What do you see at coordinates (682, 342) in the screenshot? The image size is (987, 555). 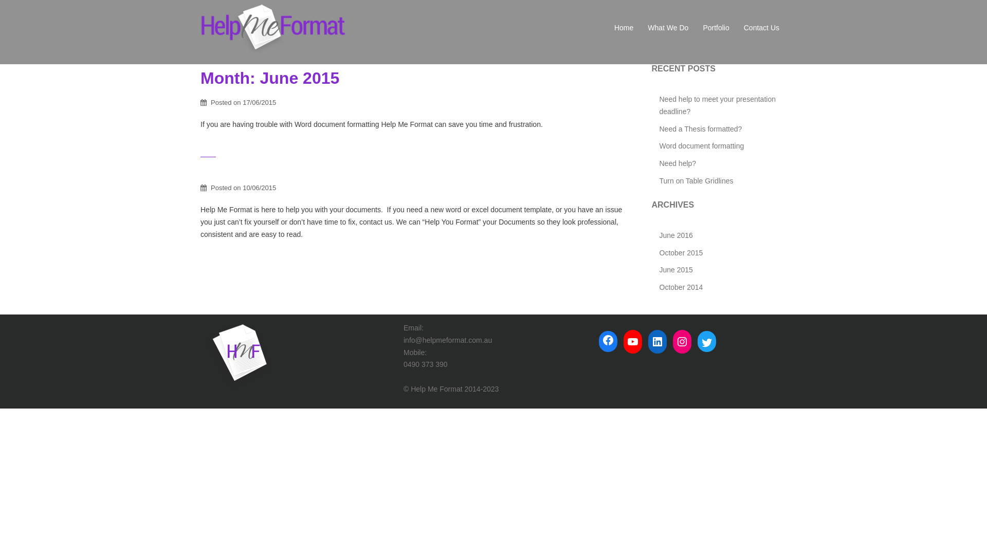 I see `Instagram` at bounding box center [682, 342].